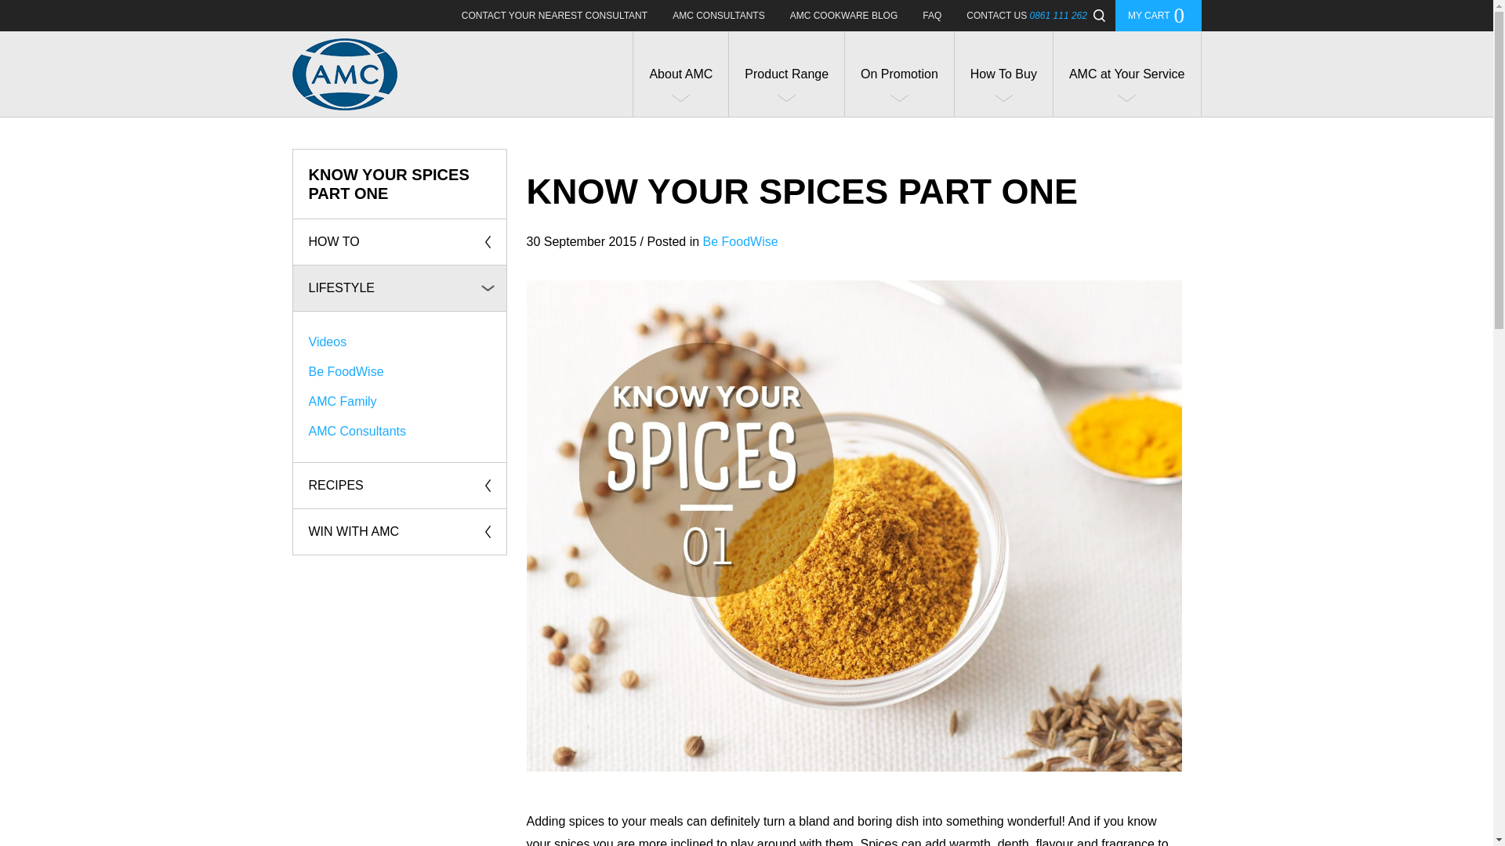 The height and width of the screenshot is (846, 1505). I want to click on AMC at Your Service, so click(1027, 16).